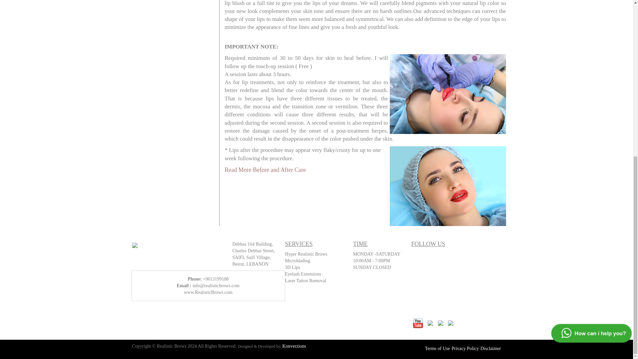 Image resolution: width=638 pixels, height=359 pixels. What do you see at coordinates (306, 254) in the screenshot?
I see `Hyper Realistic Brows` at bounding box center [306, 254].